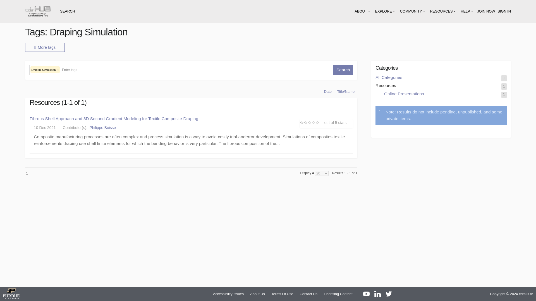 This screenshot has height=301, width=536. What do you see at coordinates (102, 128) in the screenshot?
I see `View the profile of Philippe Boisse` at bounding box center [102, 128].